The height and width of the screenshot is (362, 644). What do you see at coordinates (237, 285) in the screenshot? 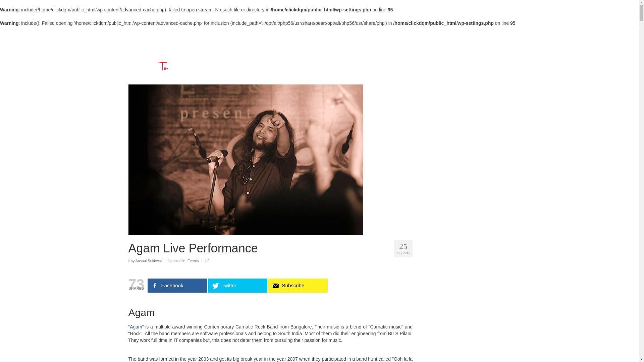
I see `Twitter` at bounding box center [237, 285].